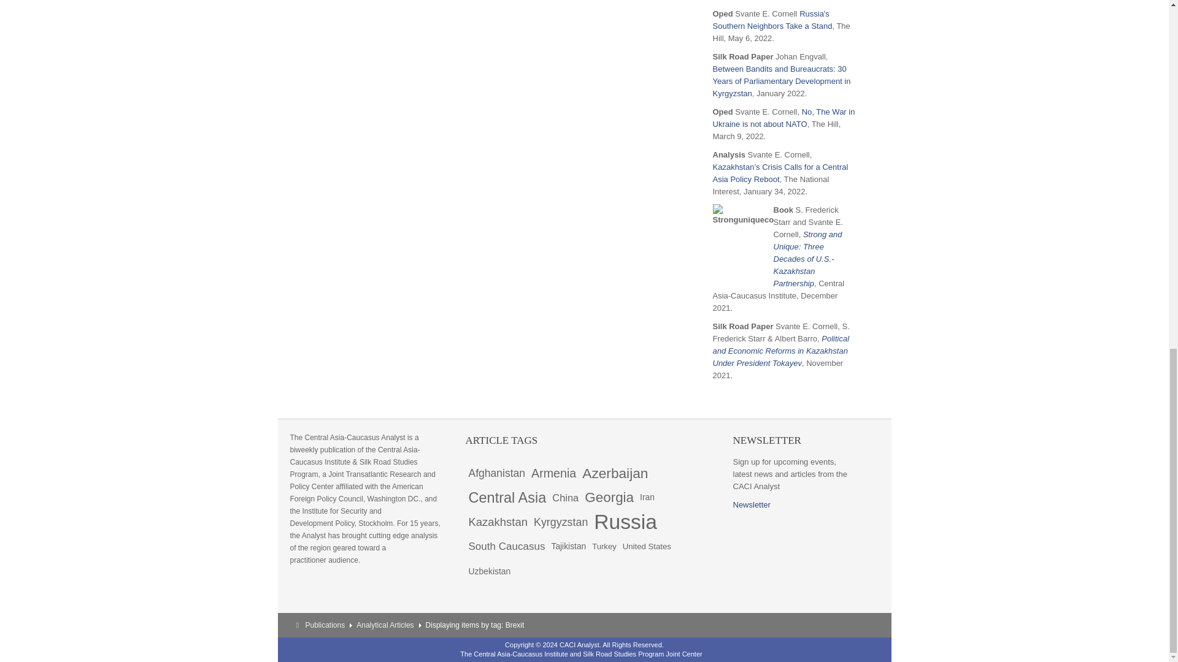  What do you see at coordinates (496, 473) in the screenshot?
I see `114 items tagged with Afghanistan` at bounding box center [496, 473].